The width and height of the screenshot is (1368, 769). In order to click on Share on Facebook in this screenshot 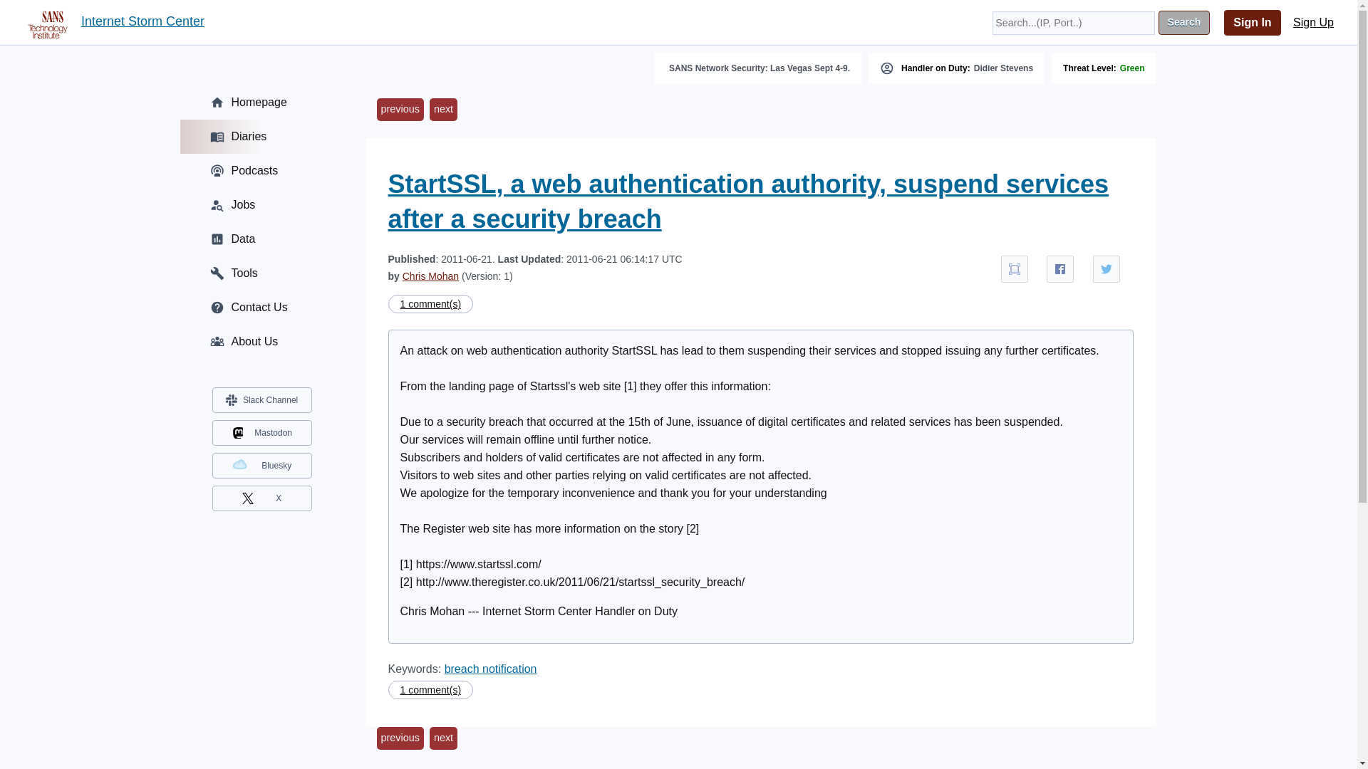, I will do `click(1060, 269)`.